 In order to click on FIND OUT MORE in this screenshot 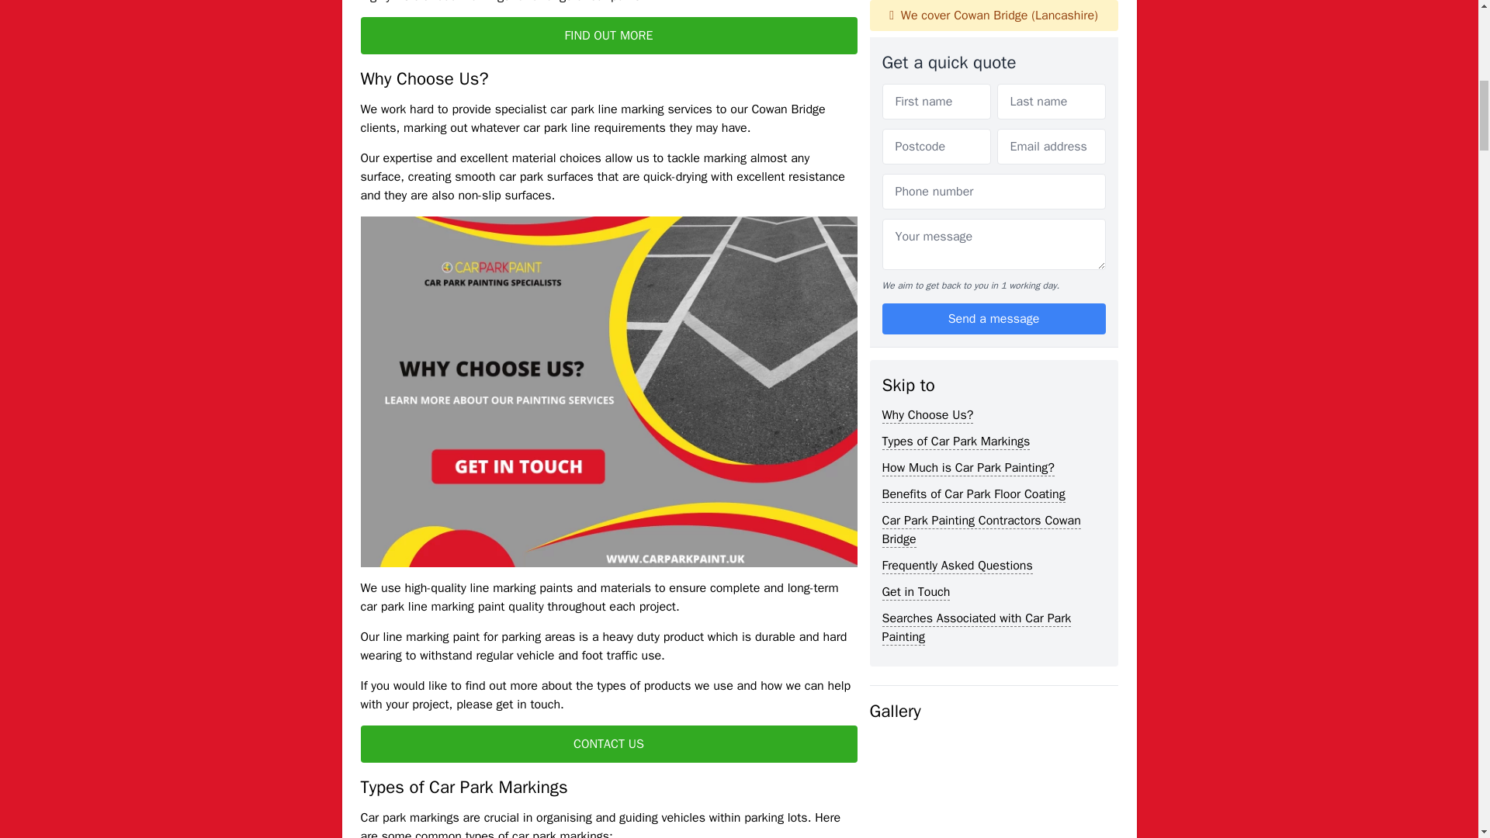, I will do `click(608, 36)`.